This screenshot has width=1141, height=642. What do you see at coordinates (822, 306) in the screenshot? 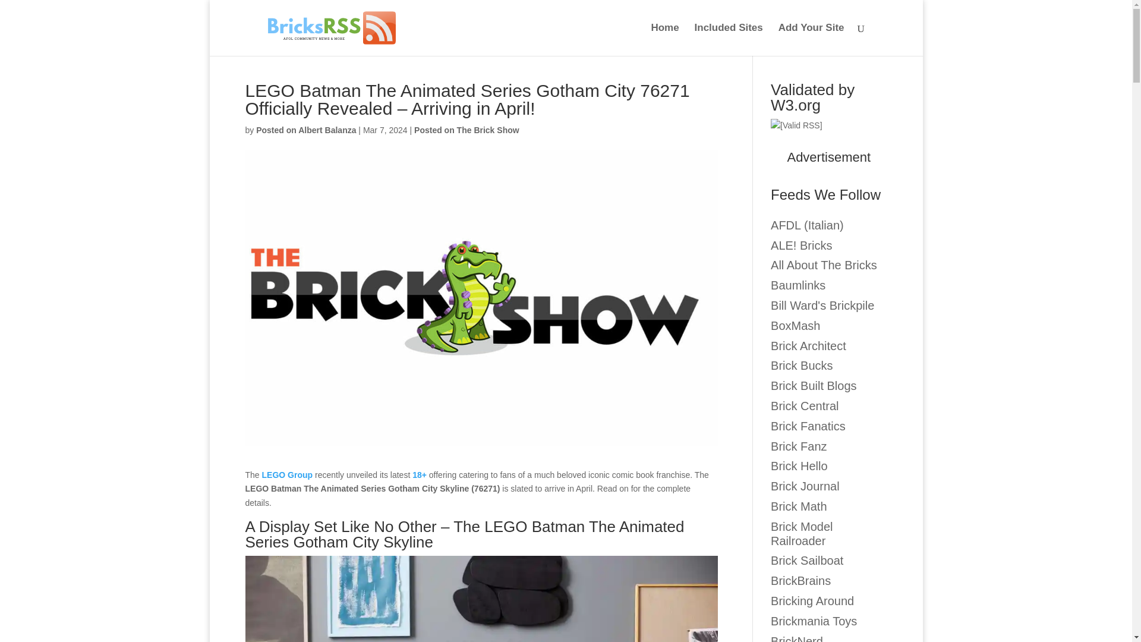
I see `Bill Ward's Brickpile` at bounding box center [822, 306].